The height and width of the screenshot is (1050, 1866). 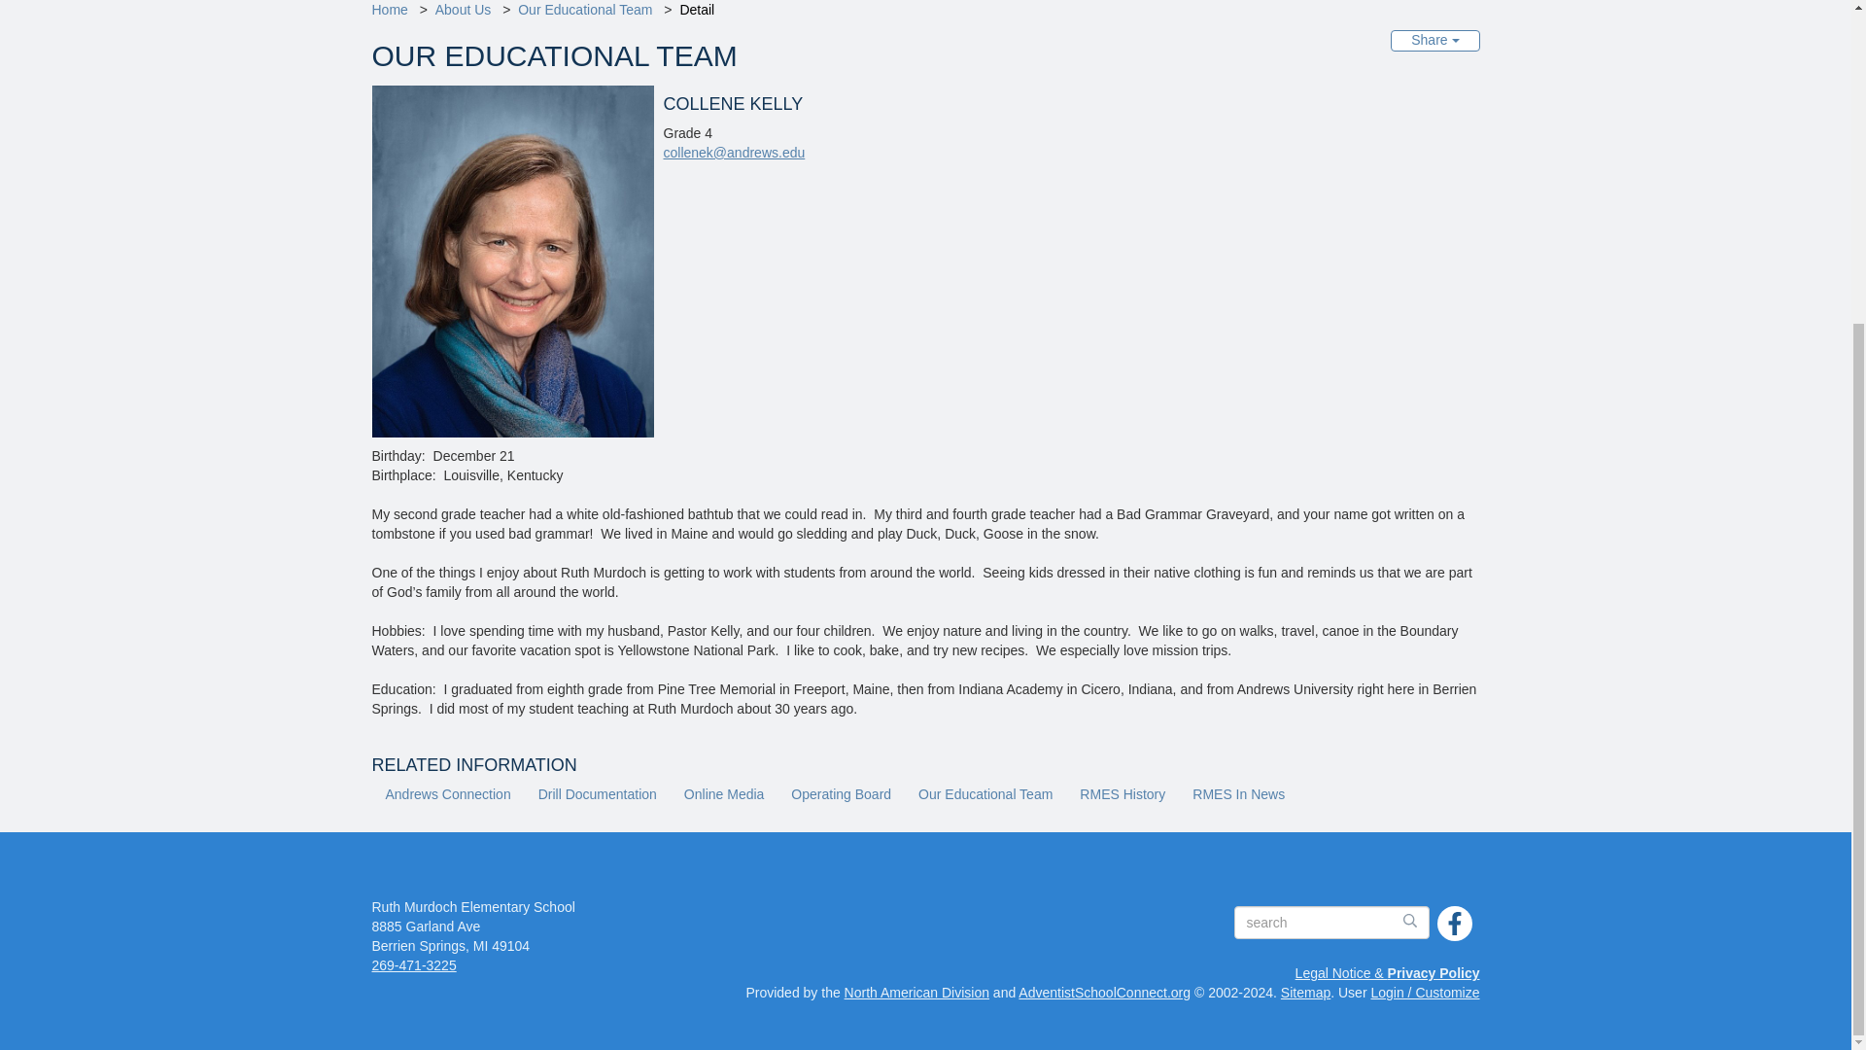 I want to click on Sitemap, so click(x=1304, y=993).